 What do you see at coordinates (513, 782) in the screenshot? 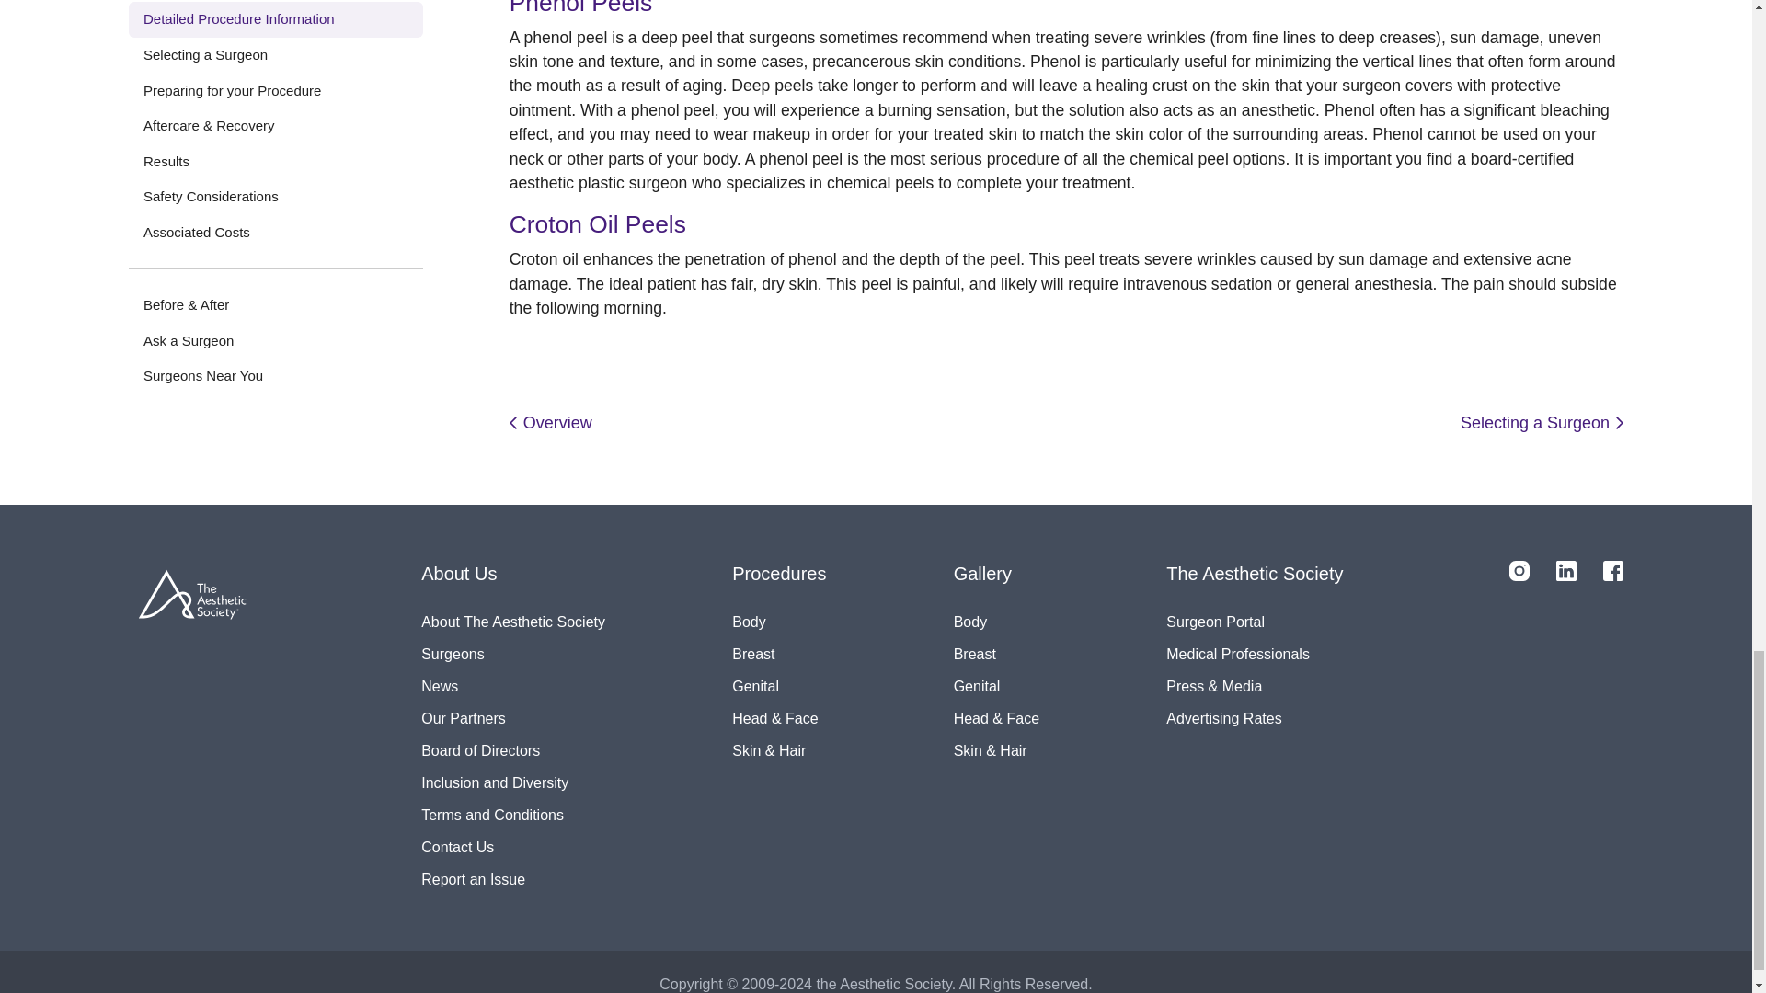
I see `The Aesthetic Society Inclusion and Diversity Statement` at bounding box center [513, 782].